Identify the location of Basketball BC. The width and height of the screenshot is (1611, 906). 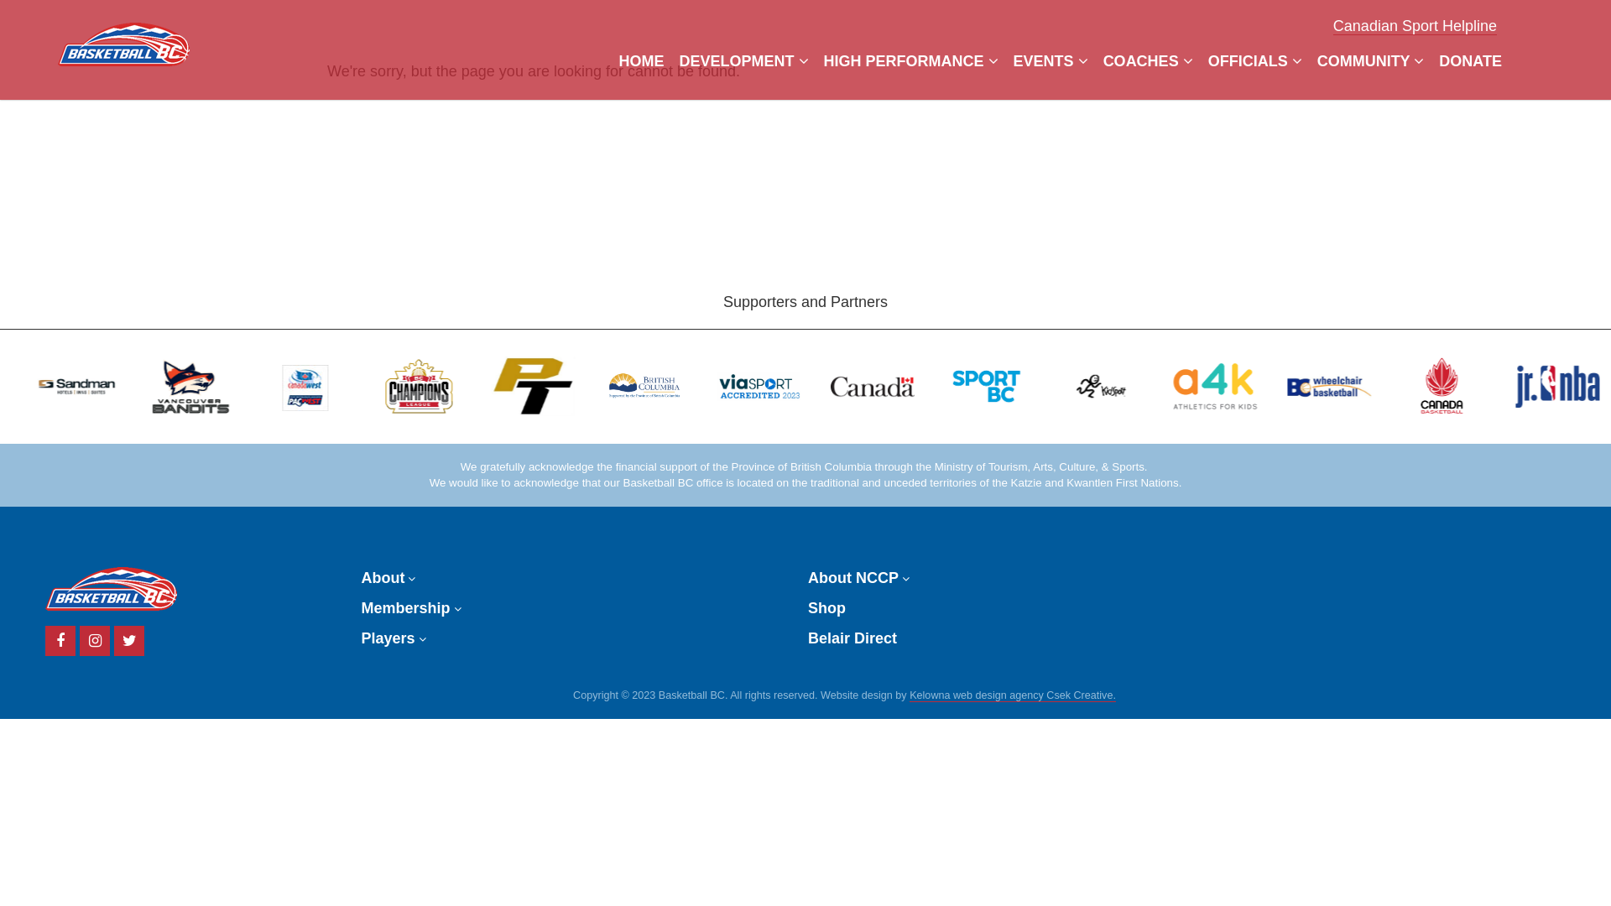
(111, 589).